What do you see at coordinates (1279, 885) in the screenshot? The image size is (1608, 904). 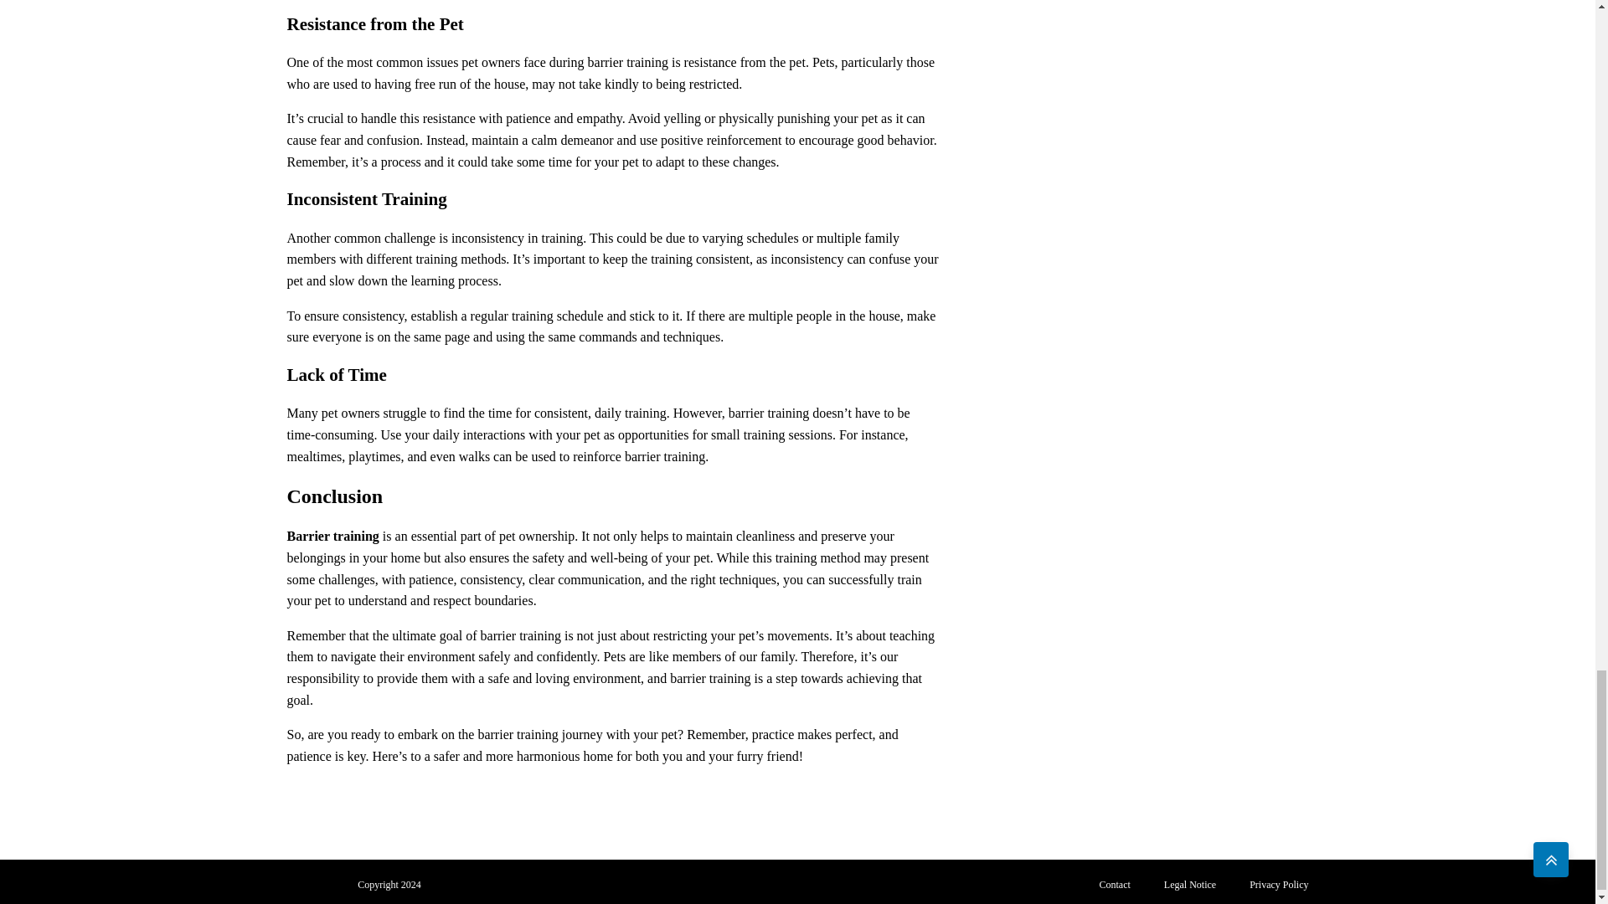 I see `Privacy Policy` at bounding box center [1279, 885].